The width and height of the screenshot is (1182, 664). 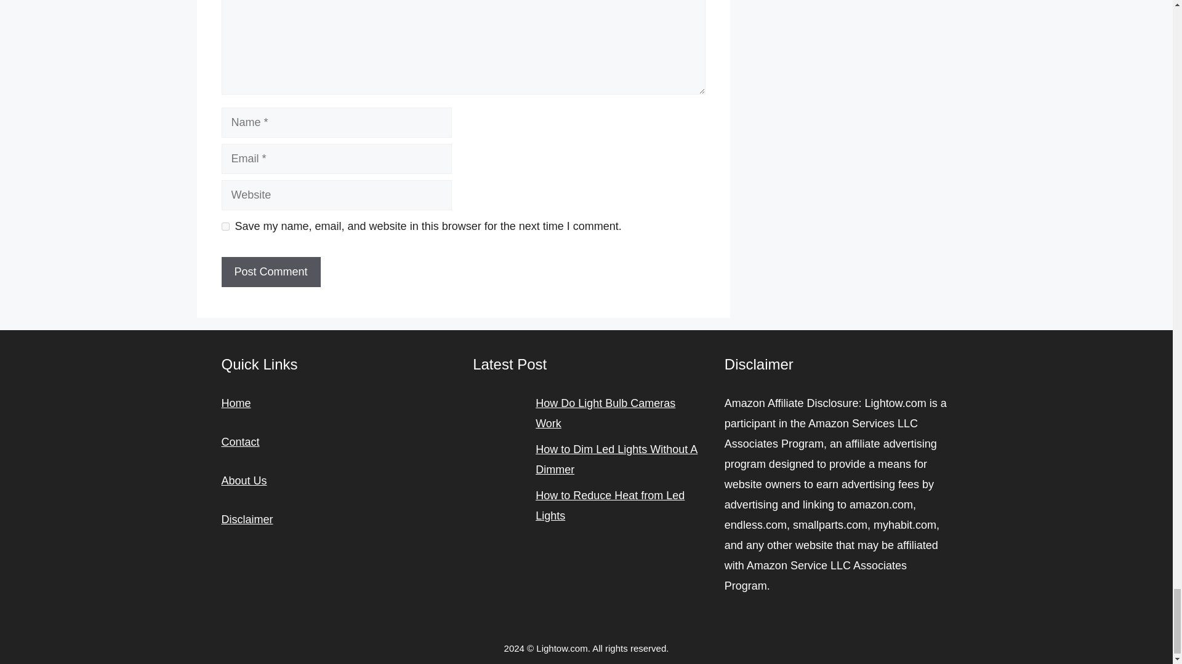 I want to click on yes, so click(x=225, y=226).